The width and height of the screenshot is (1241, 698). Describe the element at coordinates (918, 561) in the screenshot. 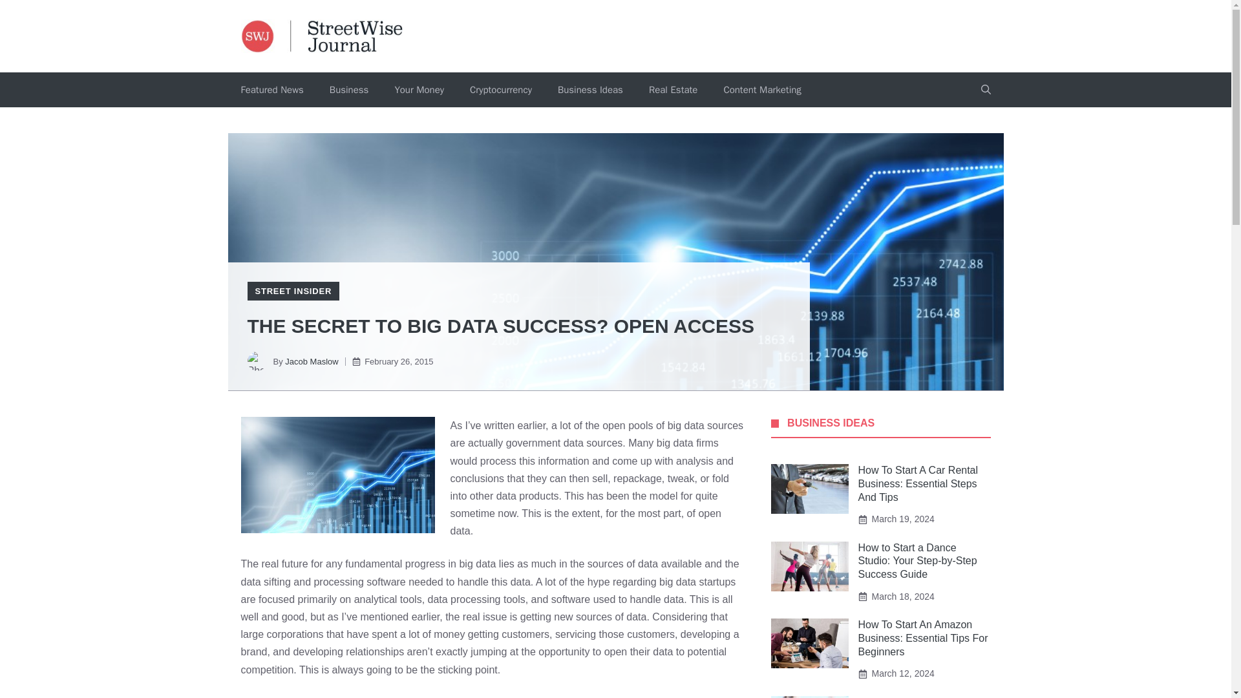

I see `How to Start a Dance Studio: Your Step-by-Step Success Guide` at that location.